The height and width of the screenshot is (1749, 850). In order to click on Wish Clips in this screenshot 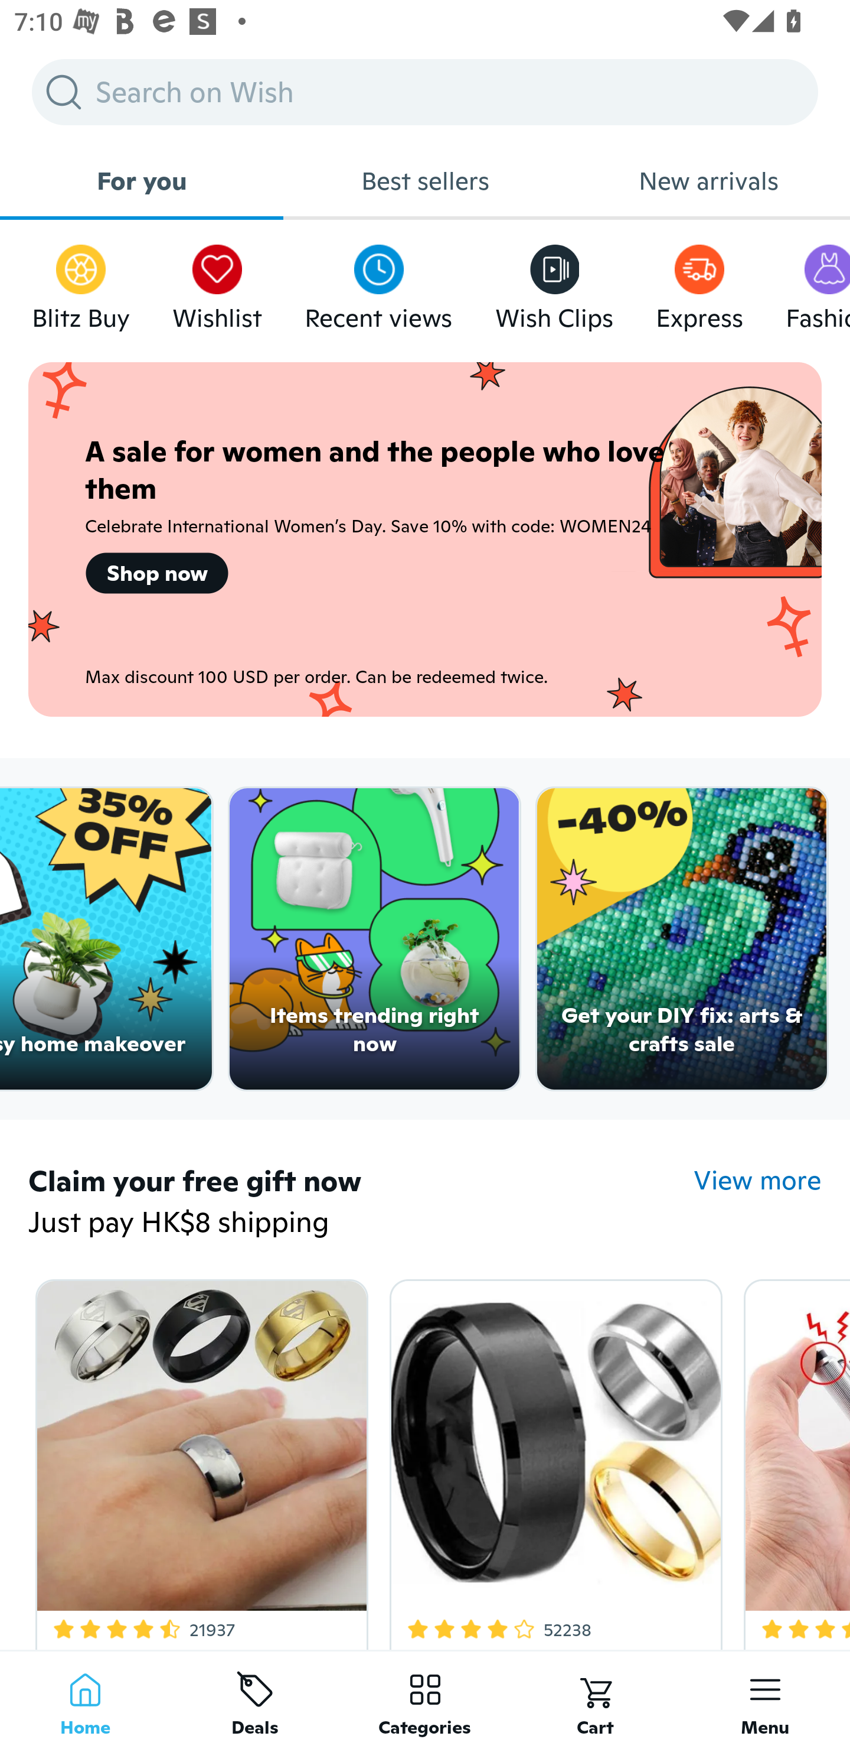, I will do `click(554, 282)`.